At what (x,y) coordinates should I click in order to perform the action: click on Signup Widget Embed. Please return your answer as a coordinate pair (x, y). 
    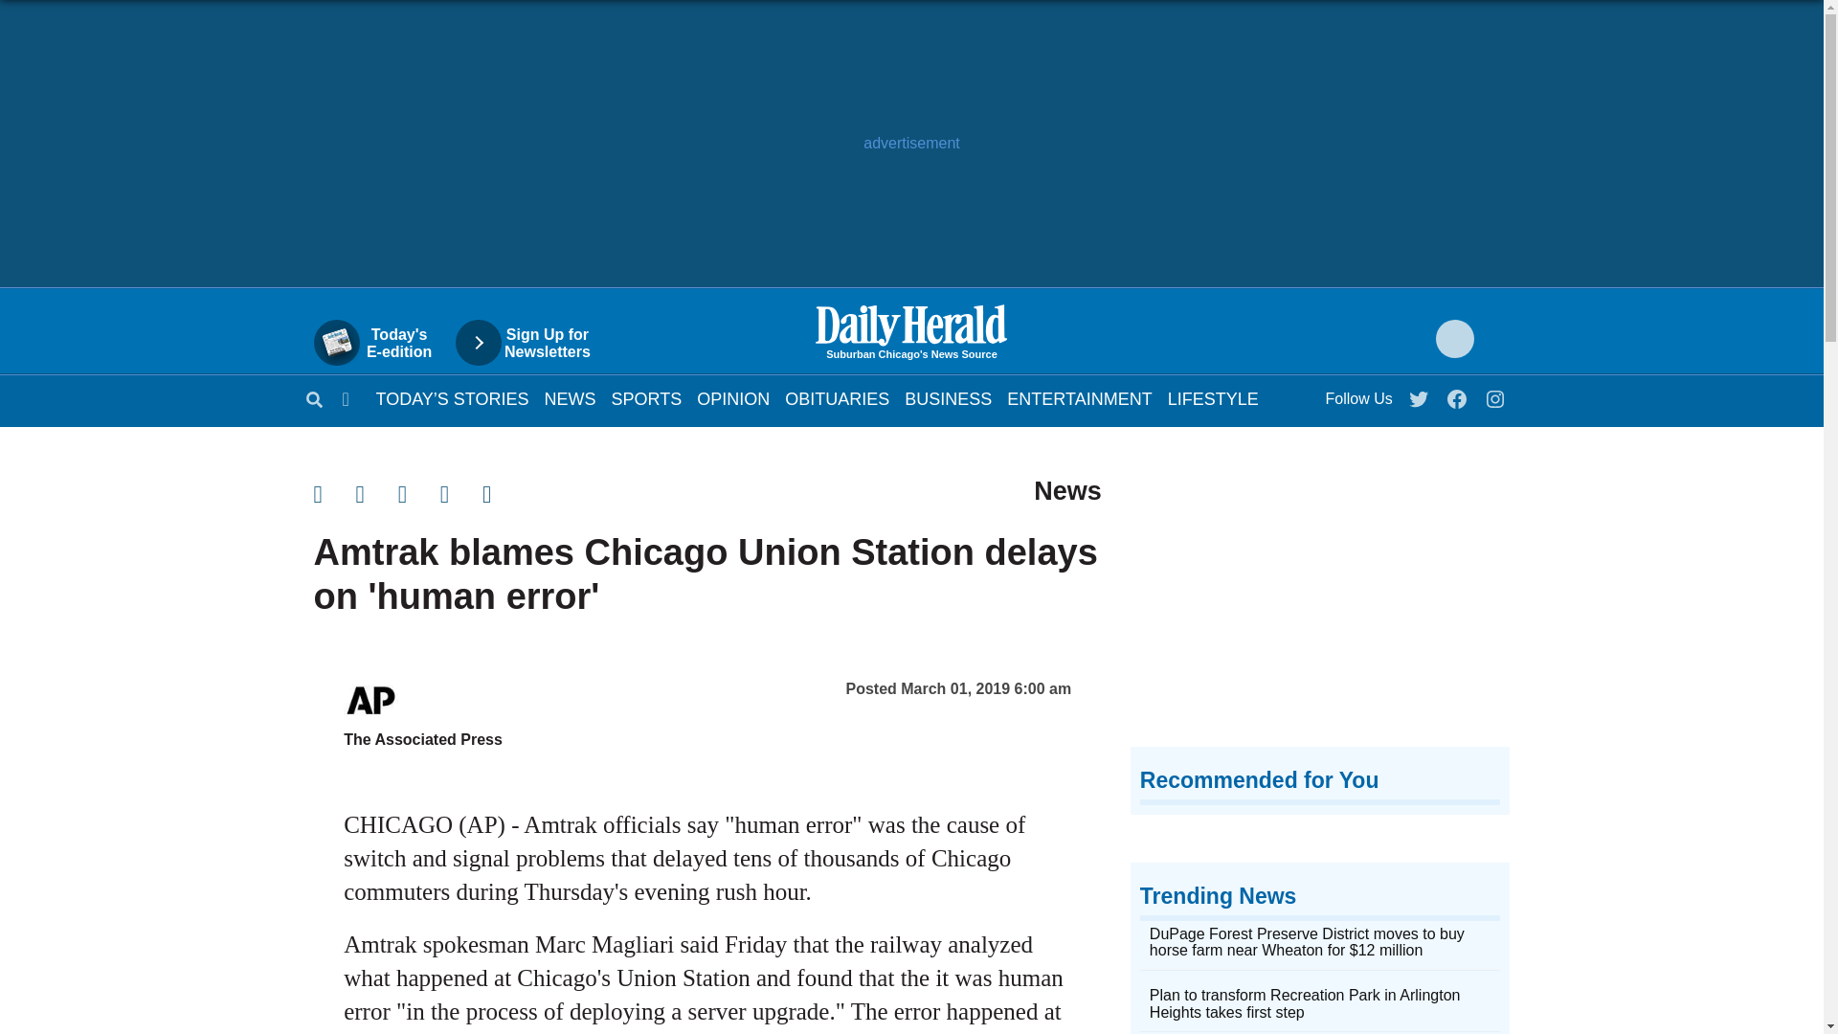
    Looking at the image, I should click on (1320, 605).